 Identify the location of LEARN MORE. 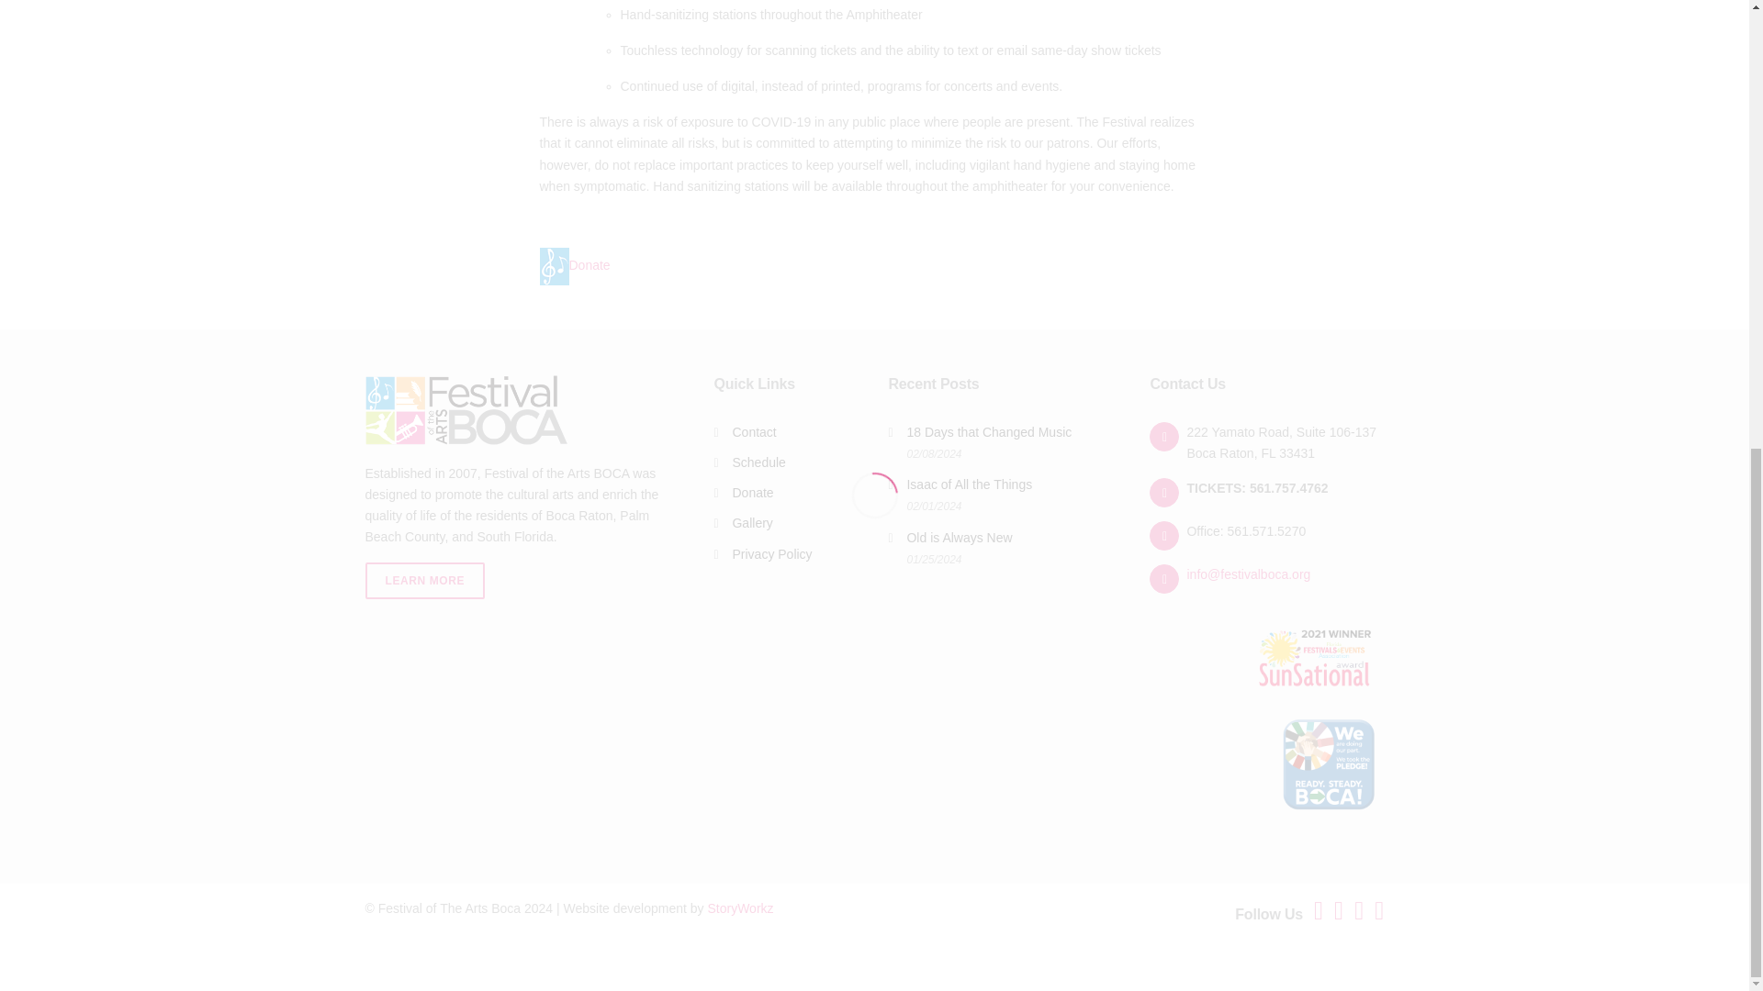
(425, 581).